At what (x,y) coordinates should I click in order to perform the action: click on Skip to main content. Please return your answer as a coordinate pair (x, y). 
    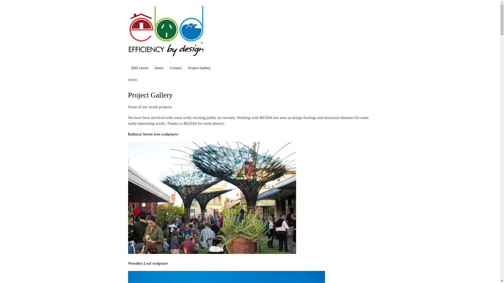
    Looking at the image, I should click on (239, 1).